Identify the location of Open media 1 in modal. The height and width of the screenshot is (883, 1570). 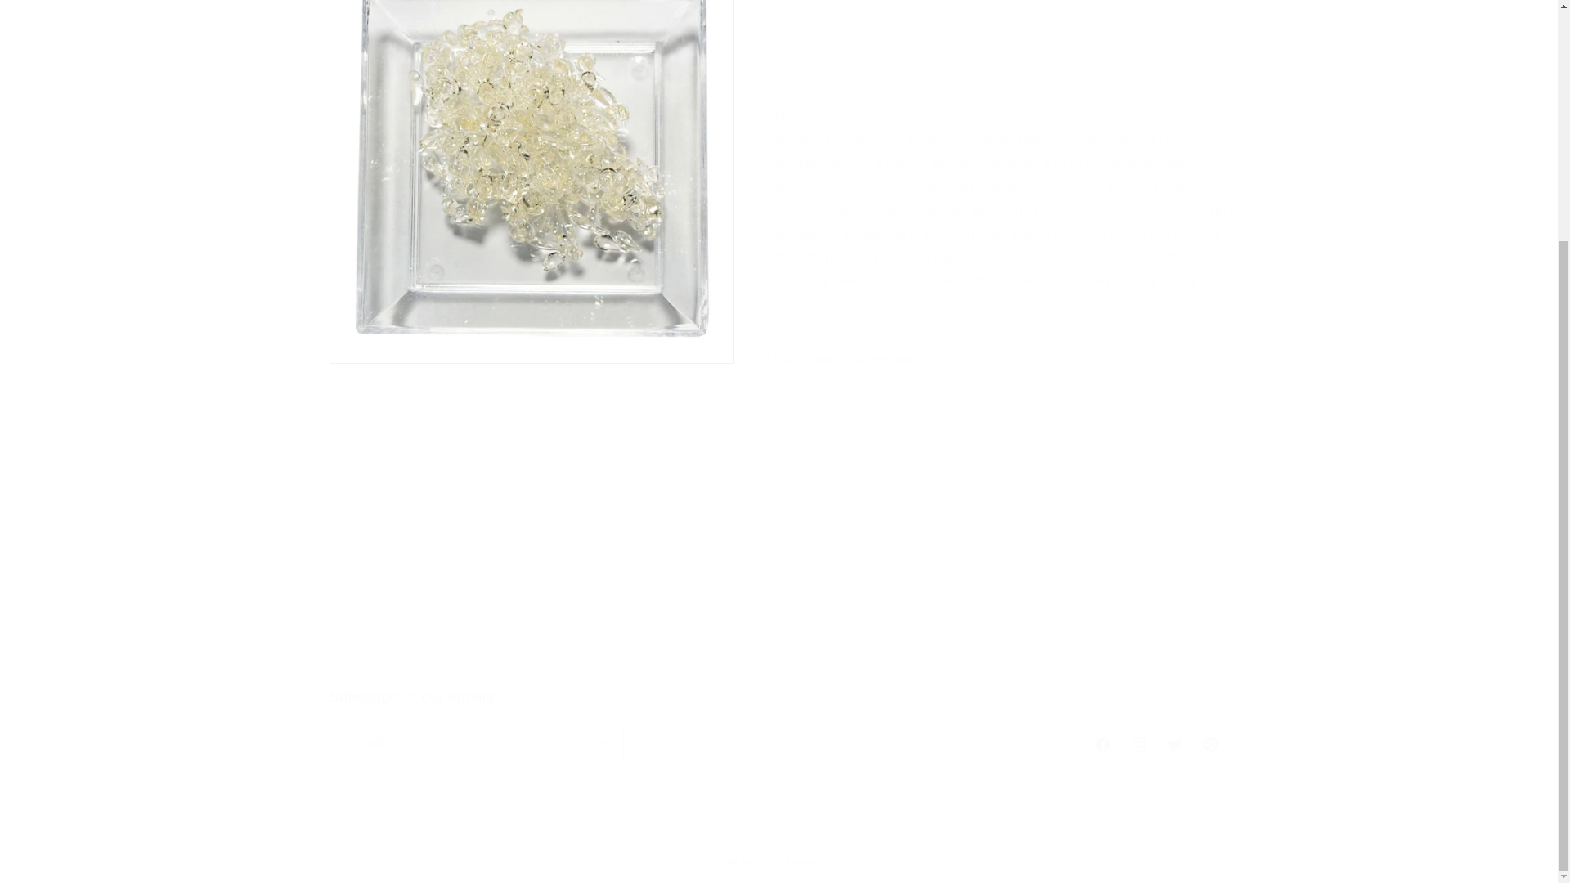
(530, 98).